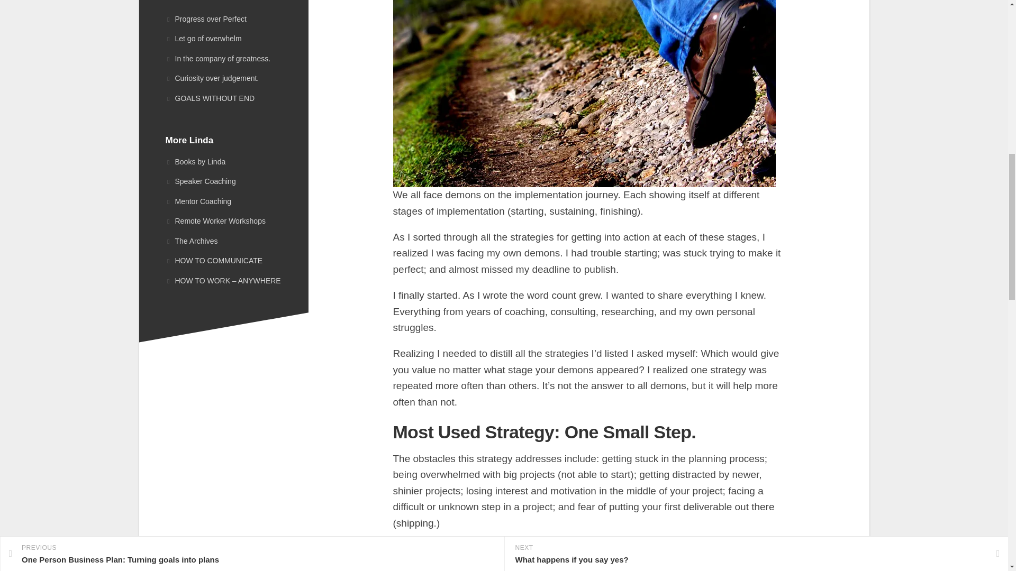  Describe the element at coordinates (223, 182) in the screenshot. I see `Speaker Coaching` at that location.